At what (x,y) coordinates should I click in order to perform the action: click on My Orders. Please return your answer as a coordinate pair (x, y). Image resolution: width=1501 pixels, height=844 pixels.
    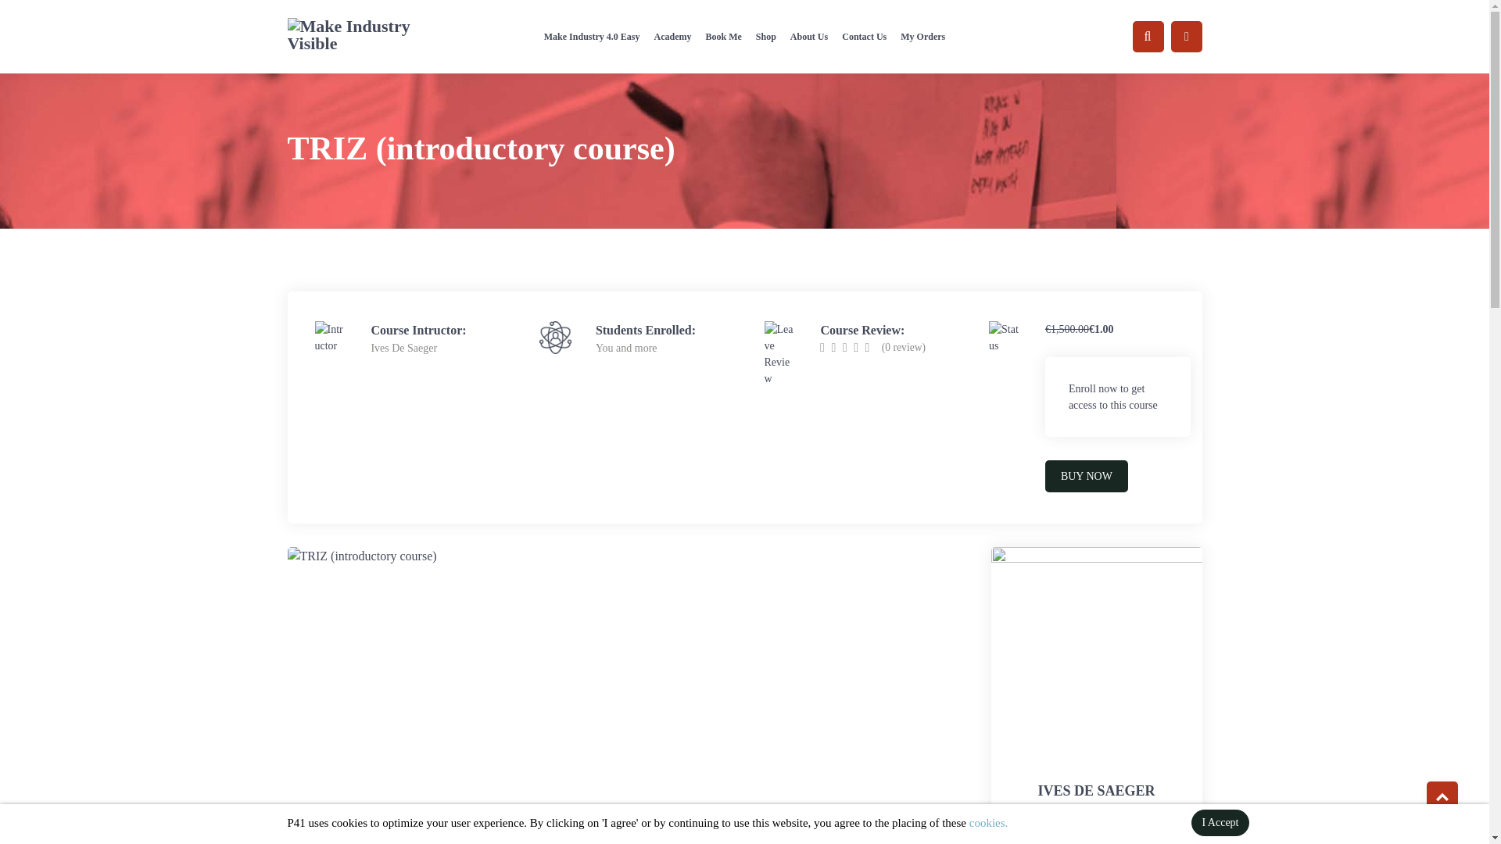
    Looking at the image, I should click on (922, 36).